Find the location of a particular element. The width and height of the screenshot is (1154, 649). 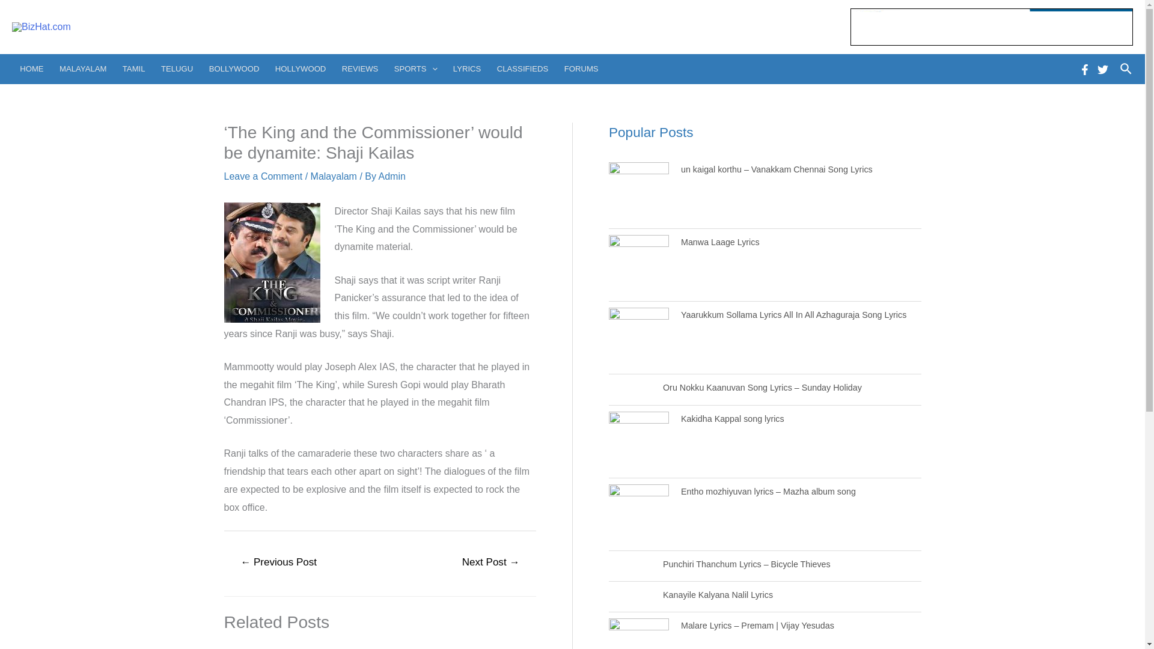

CLASSIFIEDS is located at coordinates (523, 69).